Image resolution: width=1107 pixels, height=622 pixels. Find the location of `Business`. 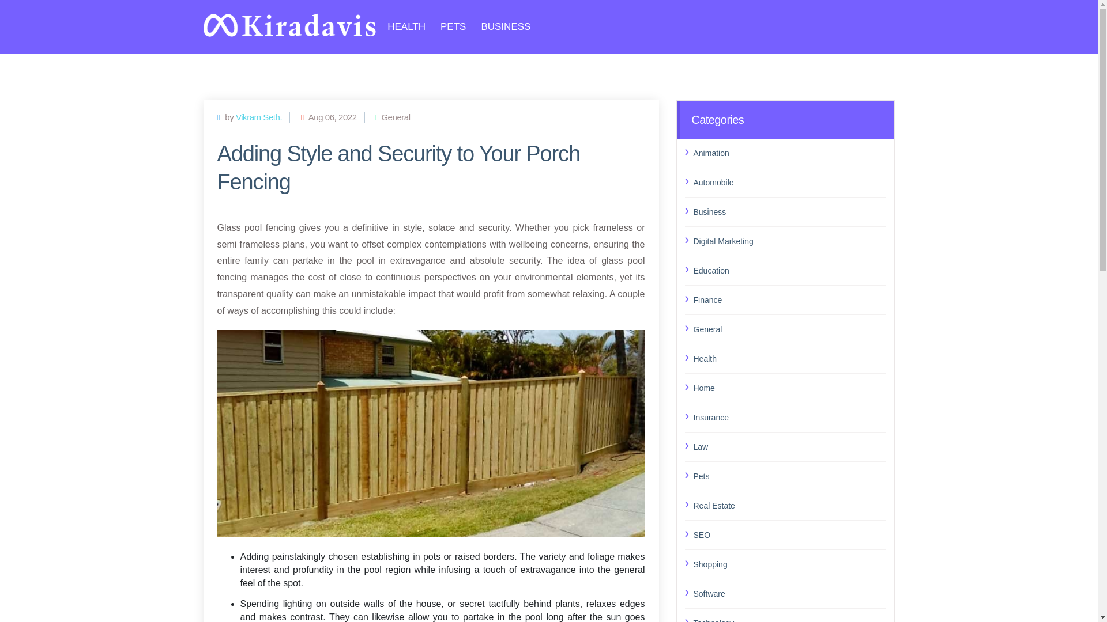

Business is located at coordinates (789, 211).